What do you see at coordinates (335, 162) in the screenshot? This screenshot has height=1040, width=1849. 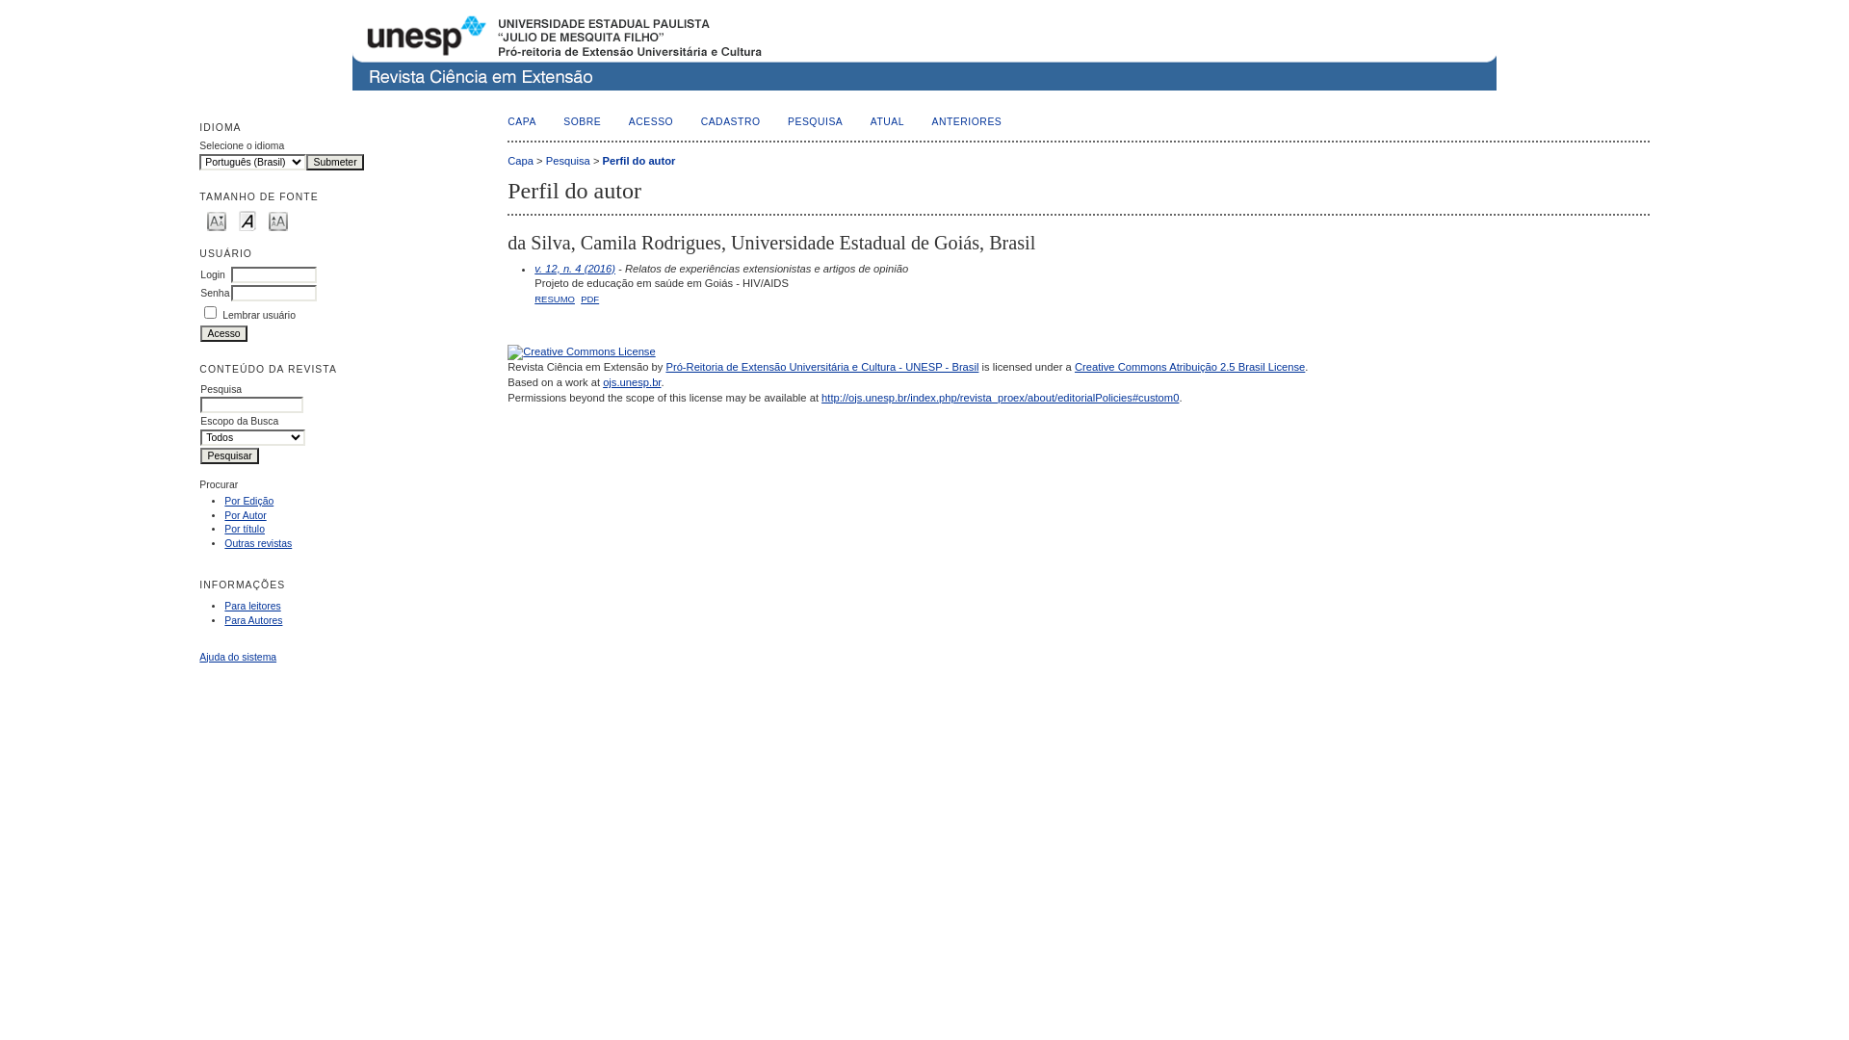 I see `Submeter` at bounding box center [335, 162].